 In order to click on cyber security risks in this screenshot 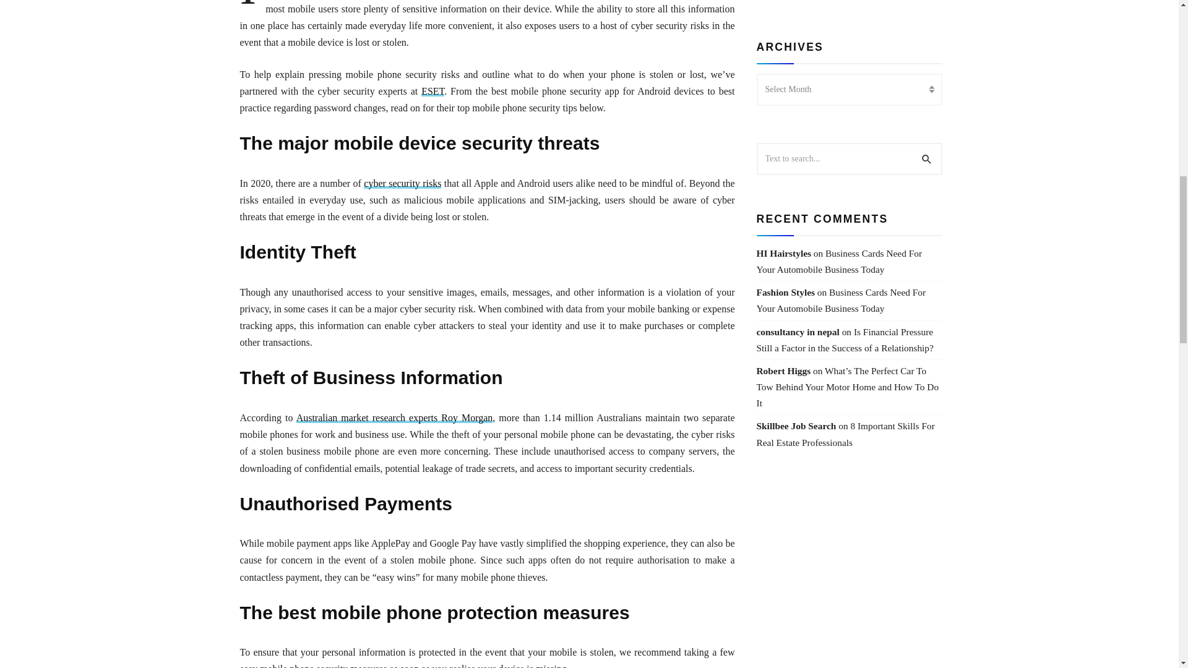, I will do `click(402, 183)`.